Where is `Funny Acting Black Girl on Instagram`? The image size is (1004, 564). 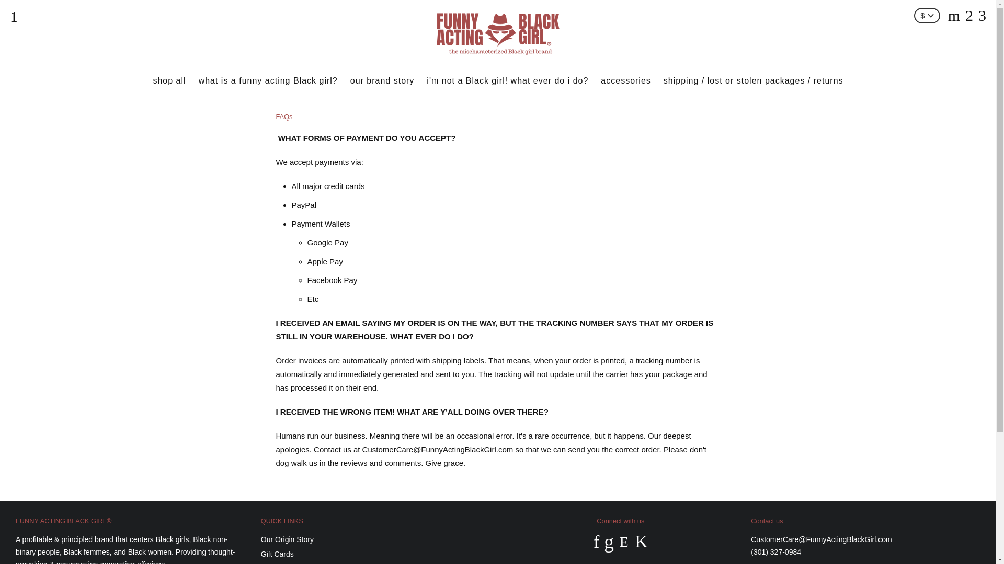
Funny Acting Black Girl on Instagram is located at coordinates (623, 542).